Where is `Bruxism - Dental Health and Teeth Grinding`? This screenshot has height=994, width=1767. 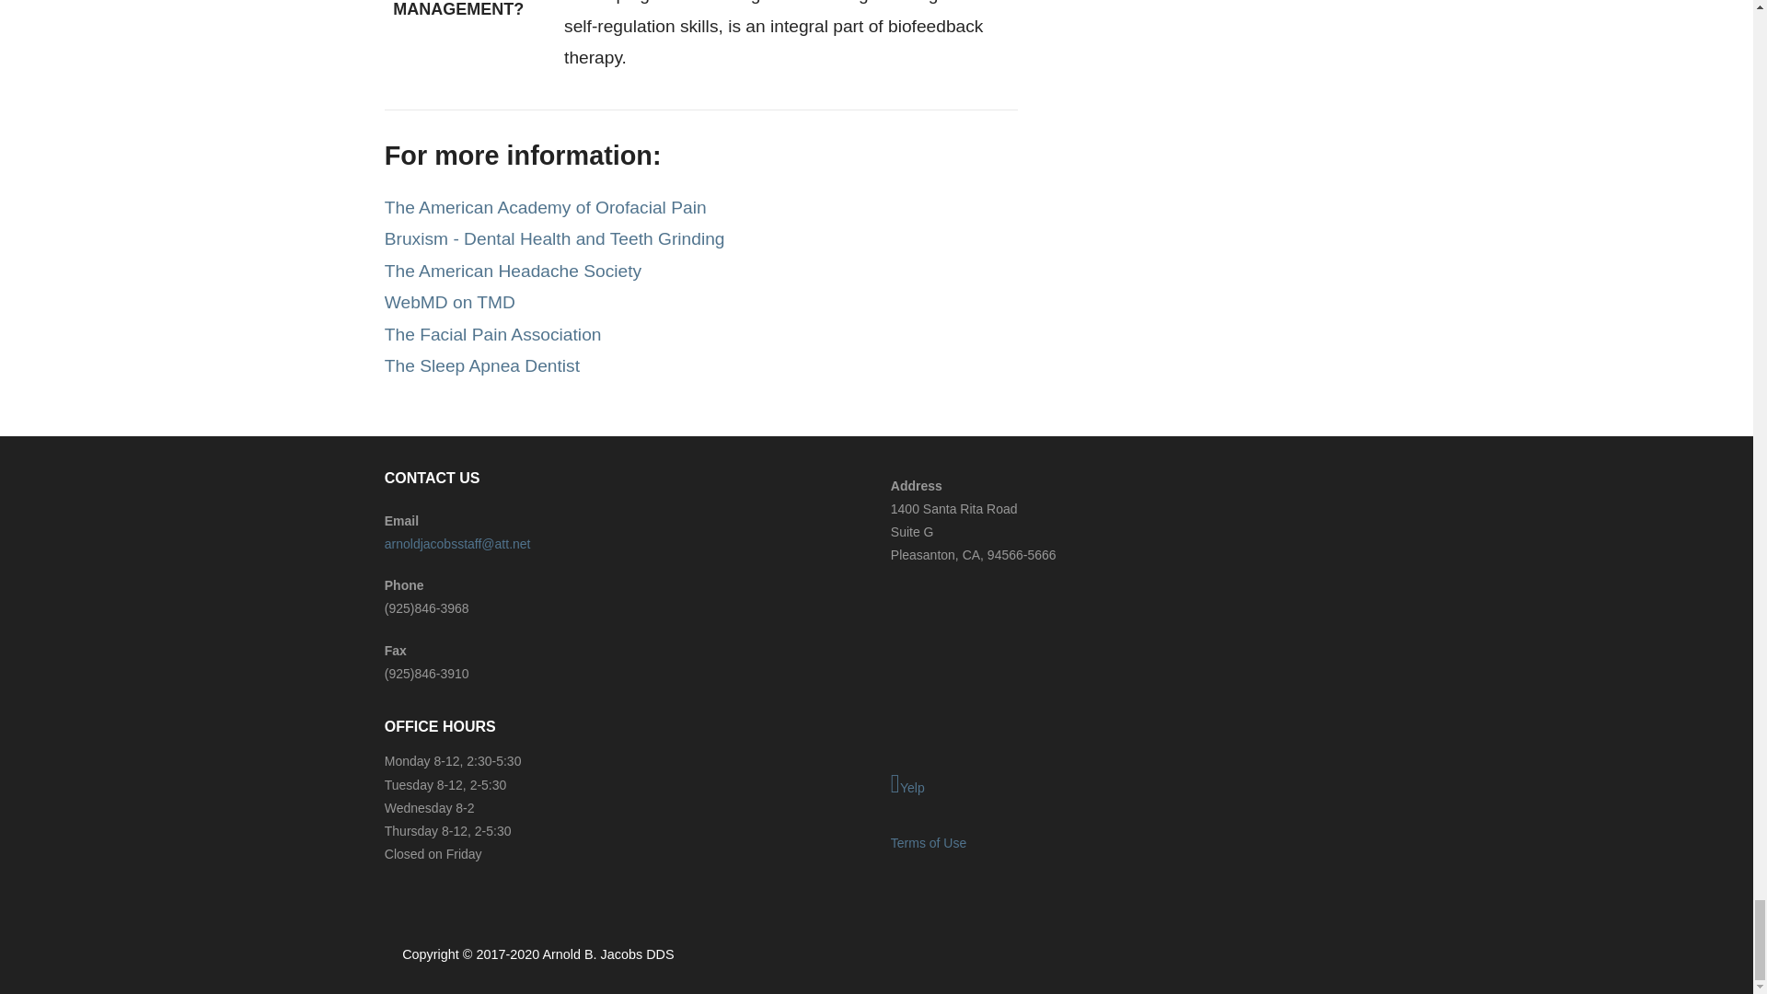
Bruxism - Dental Health and Teeth Grinding is located at coordinates (554, 239).